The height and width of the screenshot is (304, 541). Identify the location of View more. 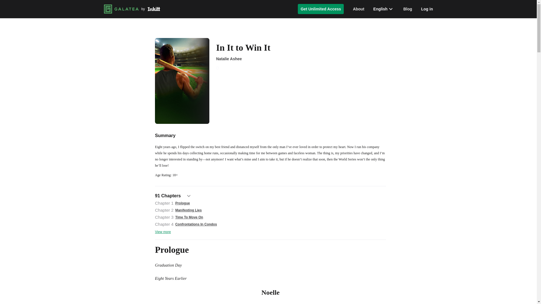
(163, 232).